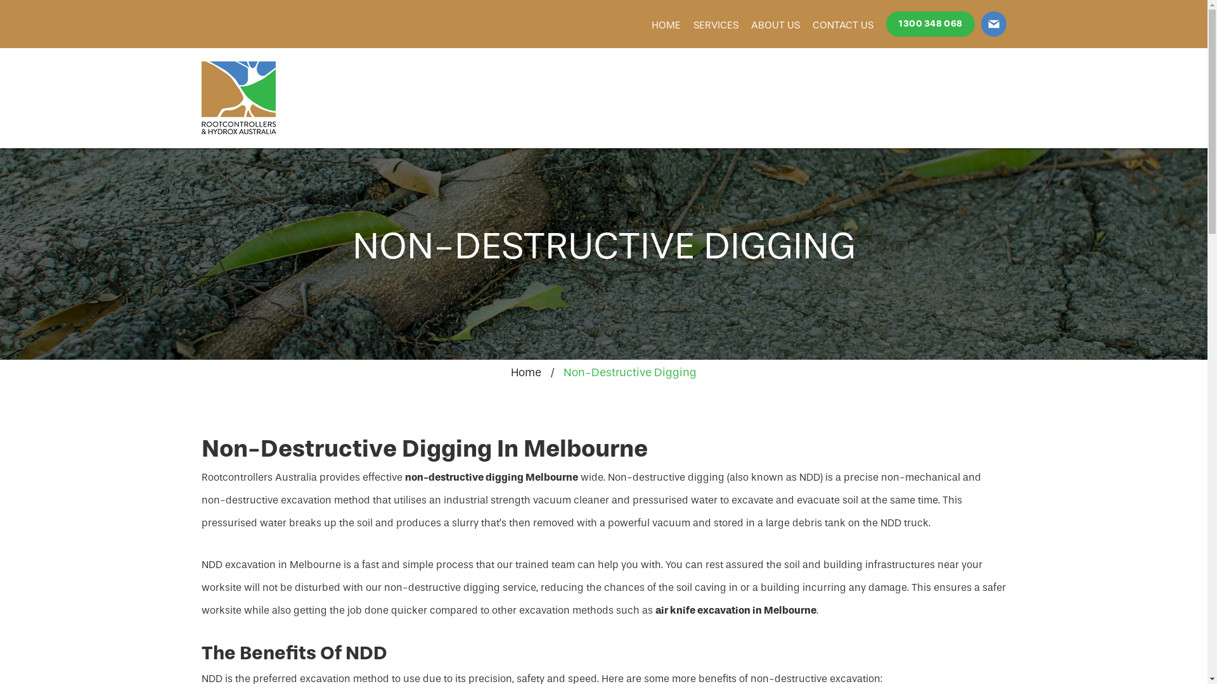 Image resolution: width=1217 pixels, height=684 pixels. Describe the element at coordinates (775, 24) in the screenshot. I see `ABOUT US` at that location.